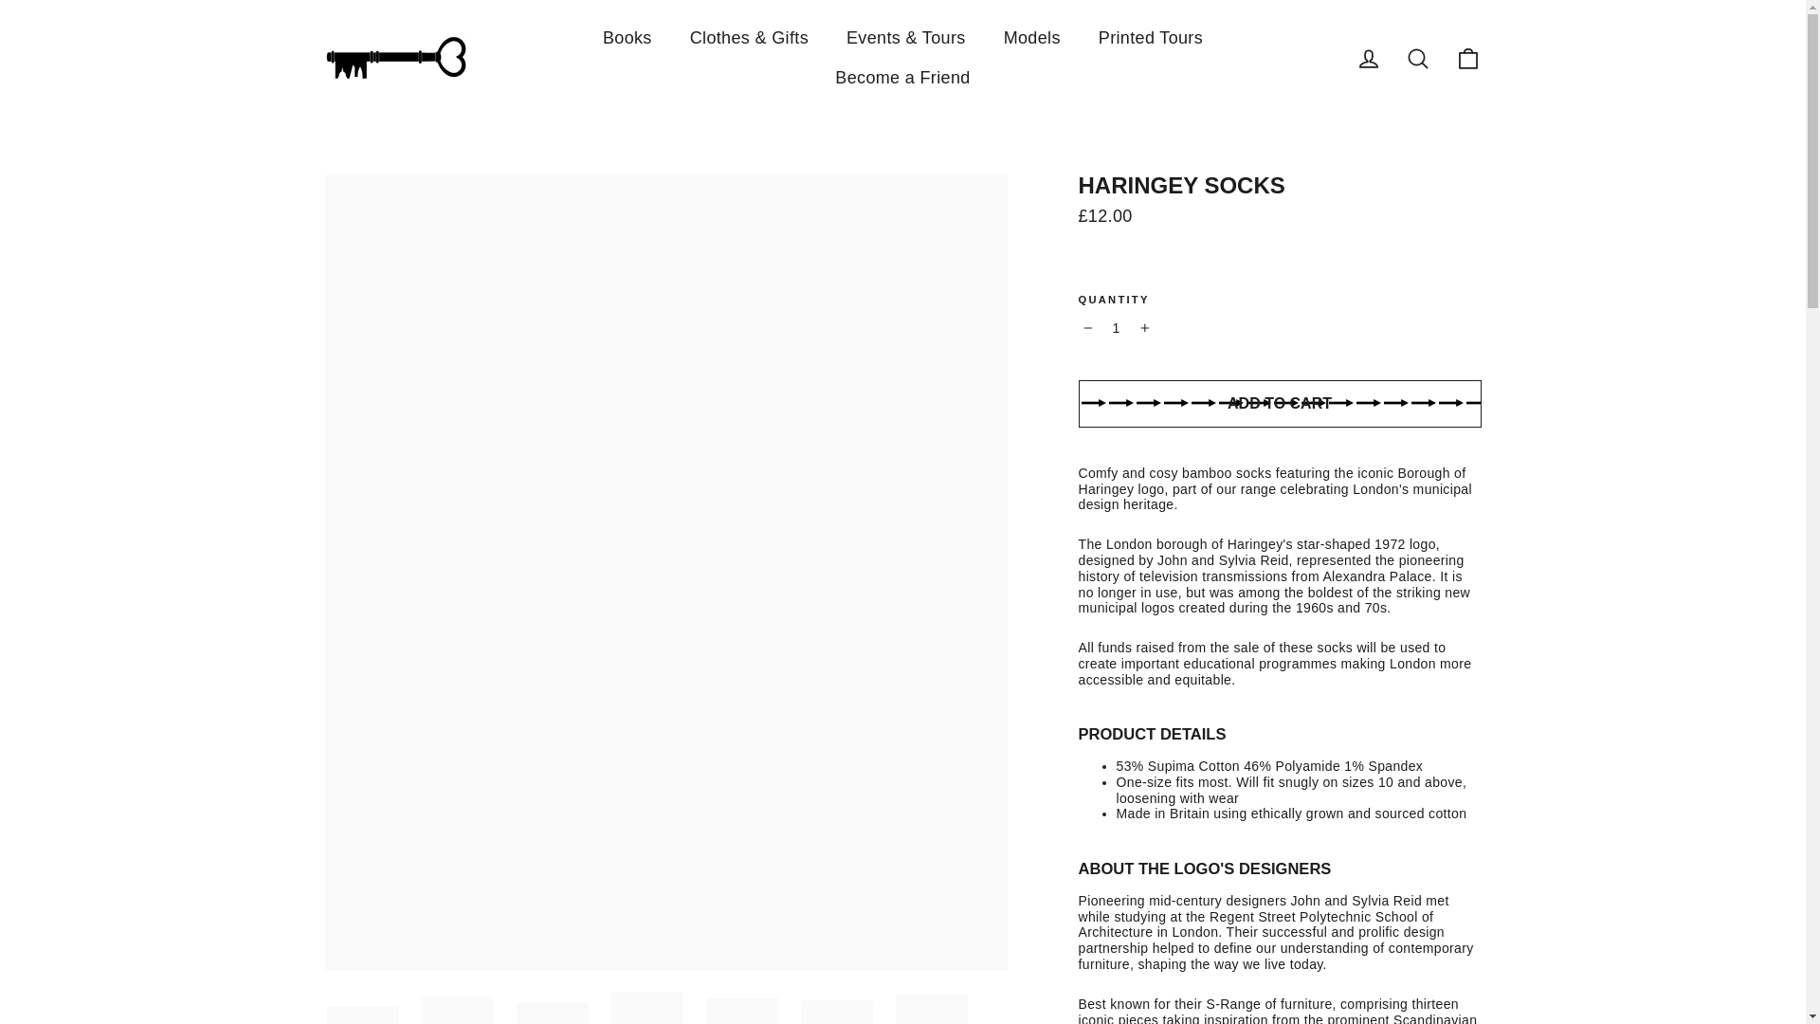 The image size is (1820, 1024). What do you see at coordinates (628, 38) in the screenshot?
I see `Books` at bounding box center [628, 38].